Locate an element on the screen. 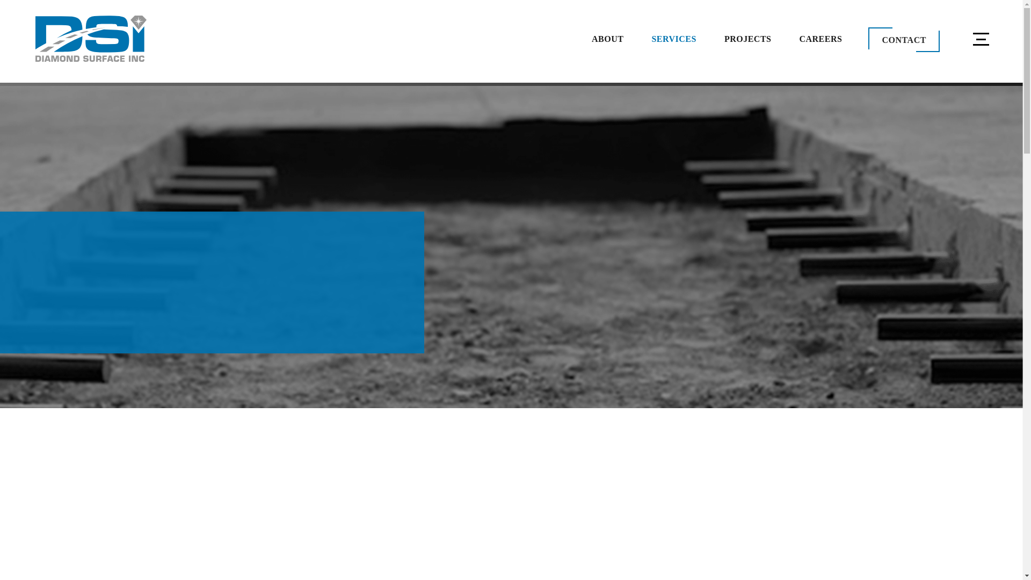 Image resolution: width=1031 pixels, height=580 pixels. Contact is located at coordinates (903, 40).